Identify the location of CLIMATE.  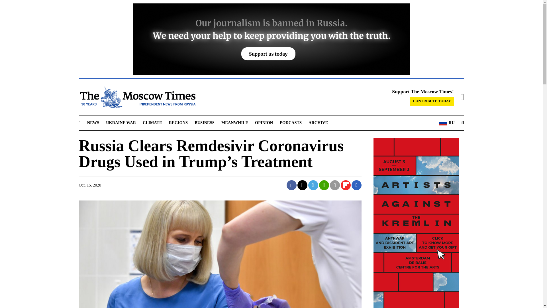
(152, 123).